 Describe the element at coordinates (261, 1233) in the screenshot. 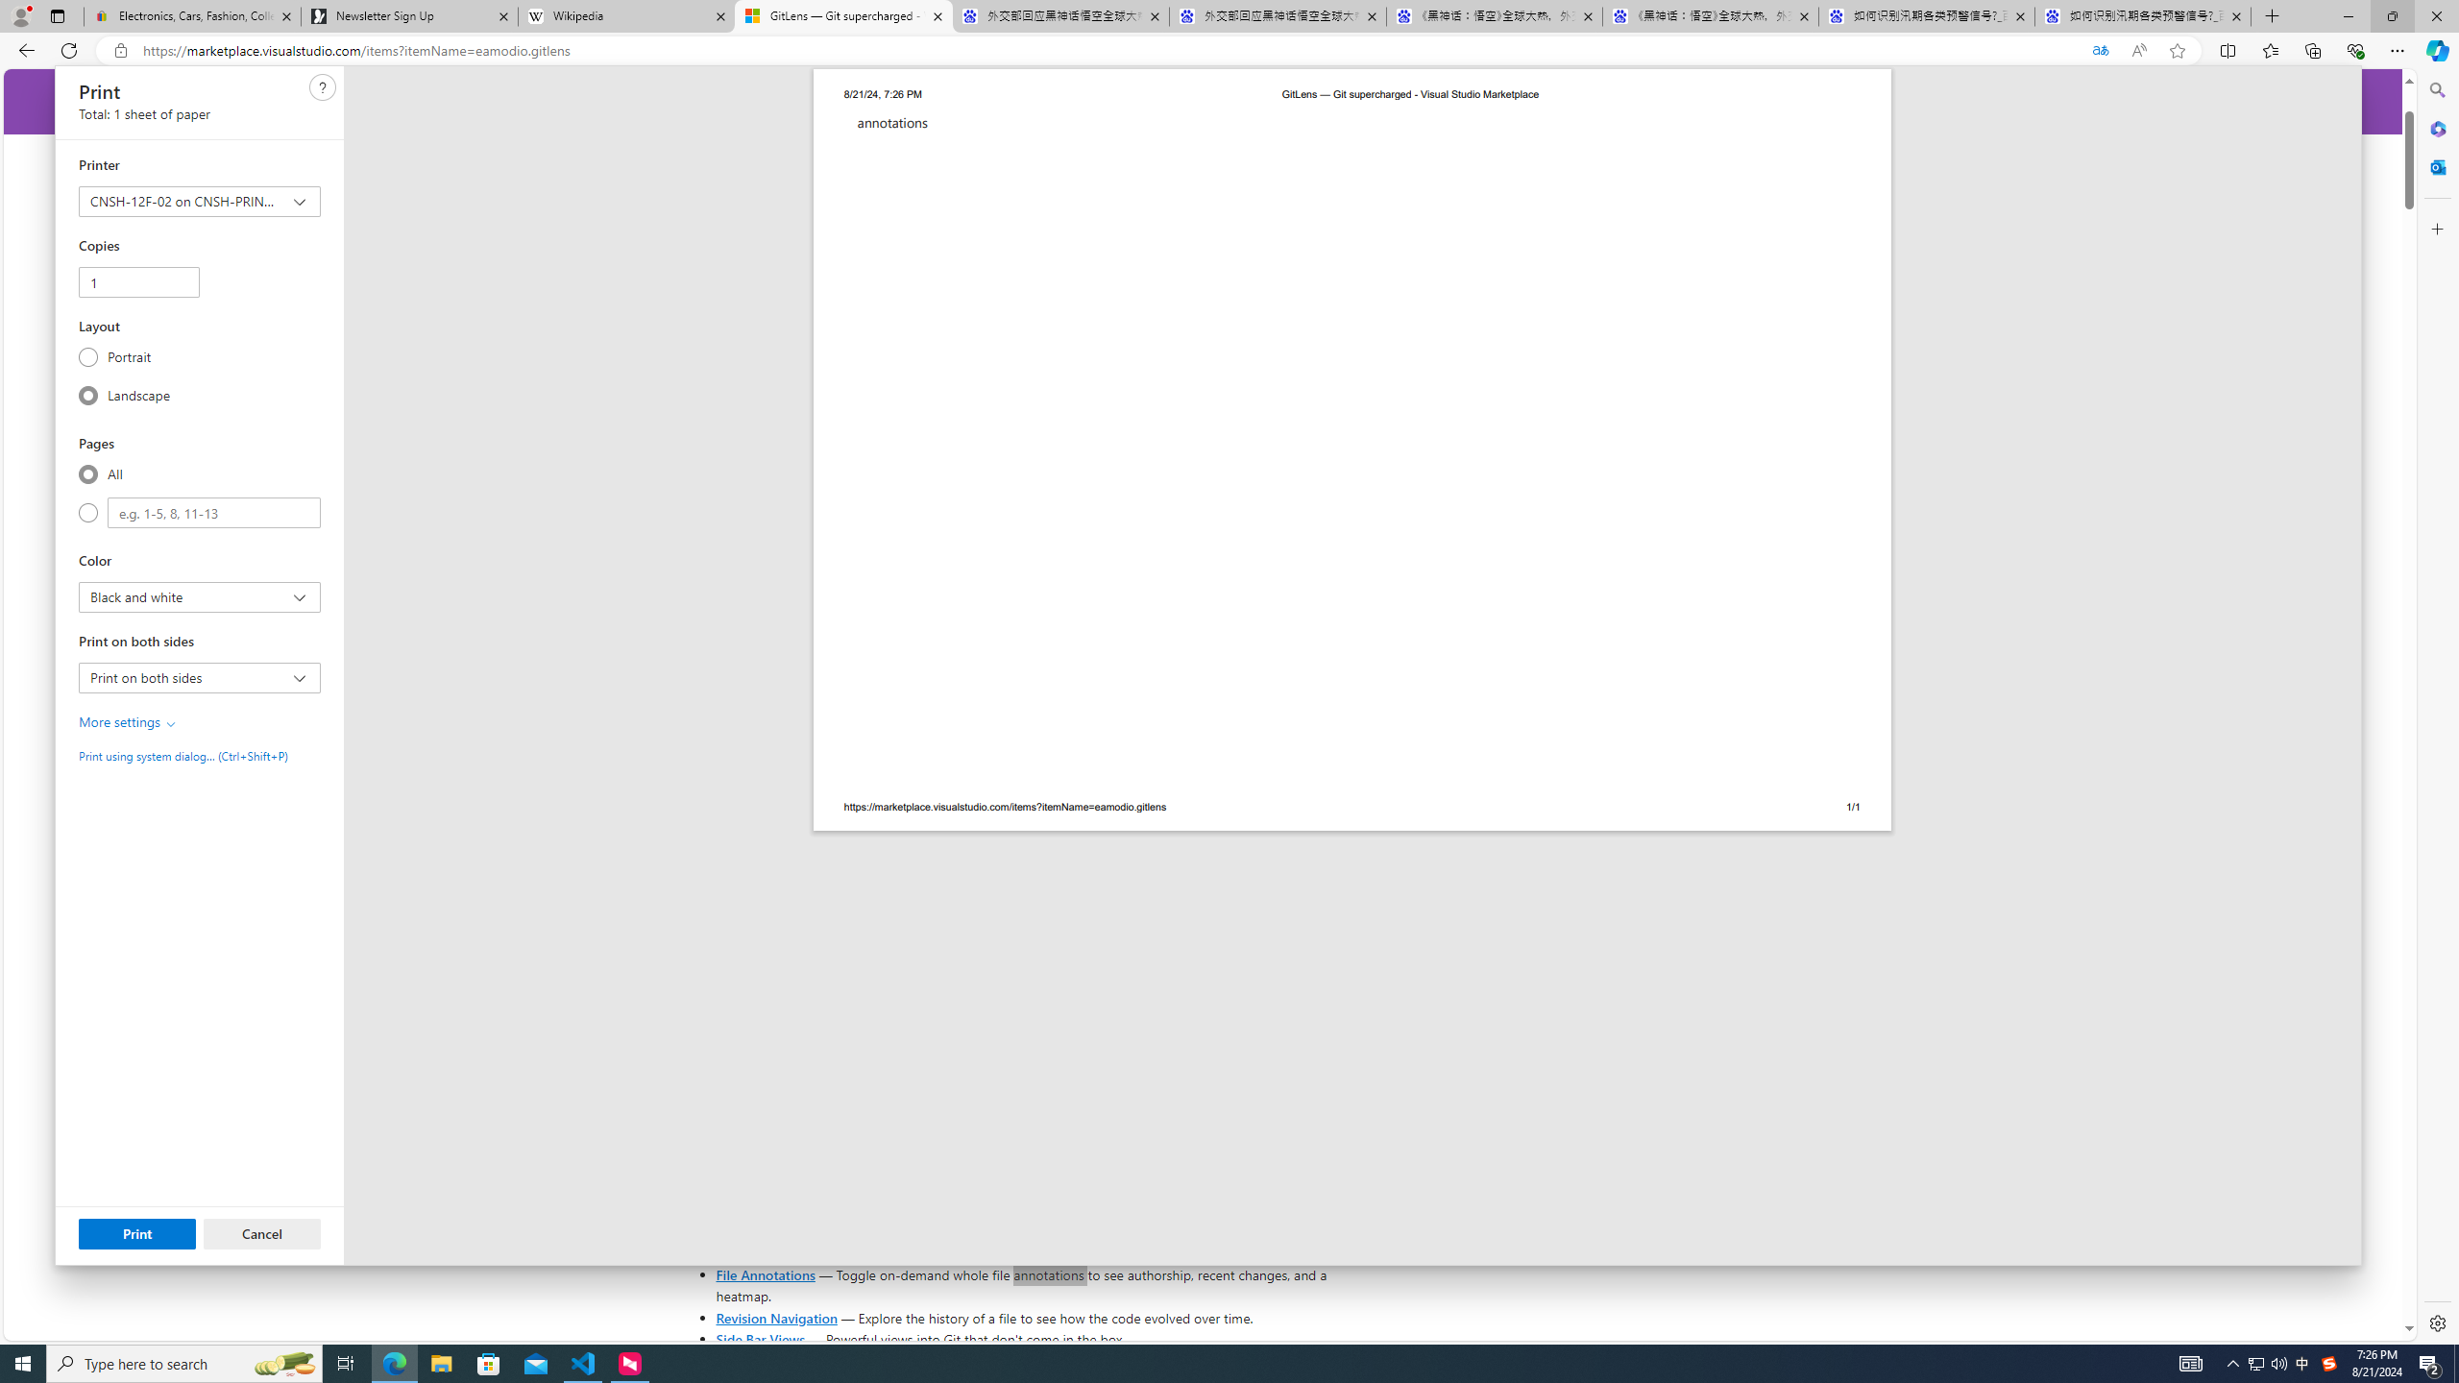

I see `Cancel` at that location.